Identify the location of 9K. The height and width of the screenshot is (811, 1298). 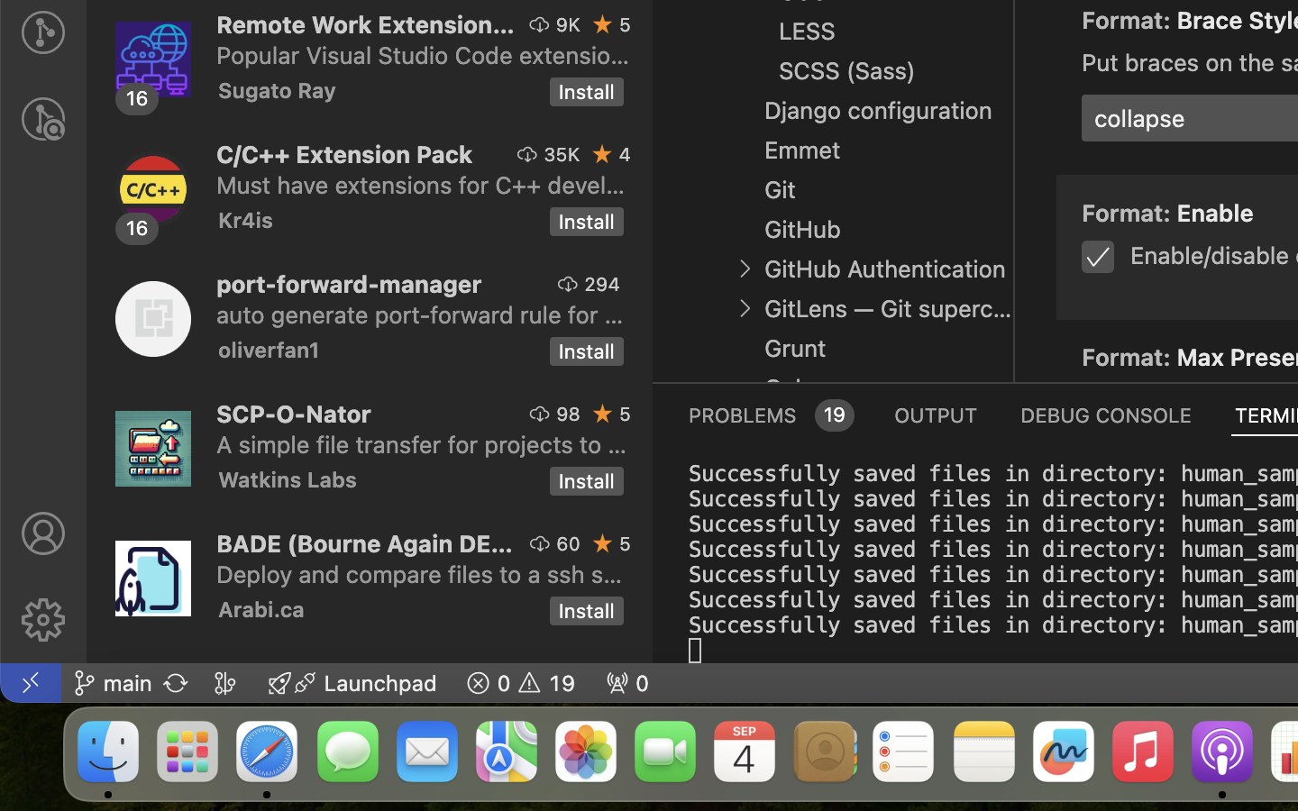
(568, 24).